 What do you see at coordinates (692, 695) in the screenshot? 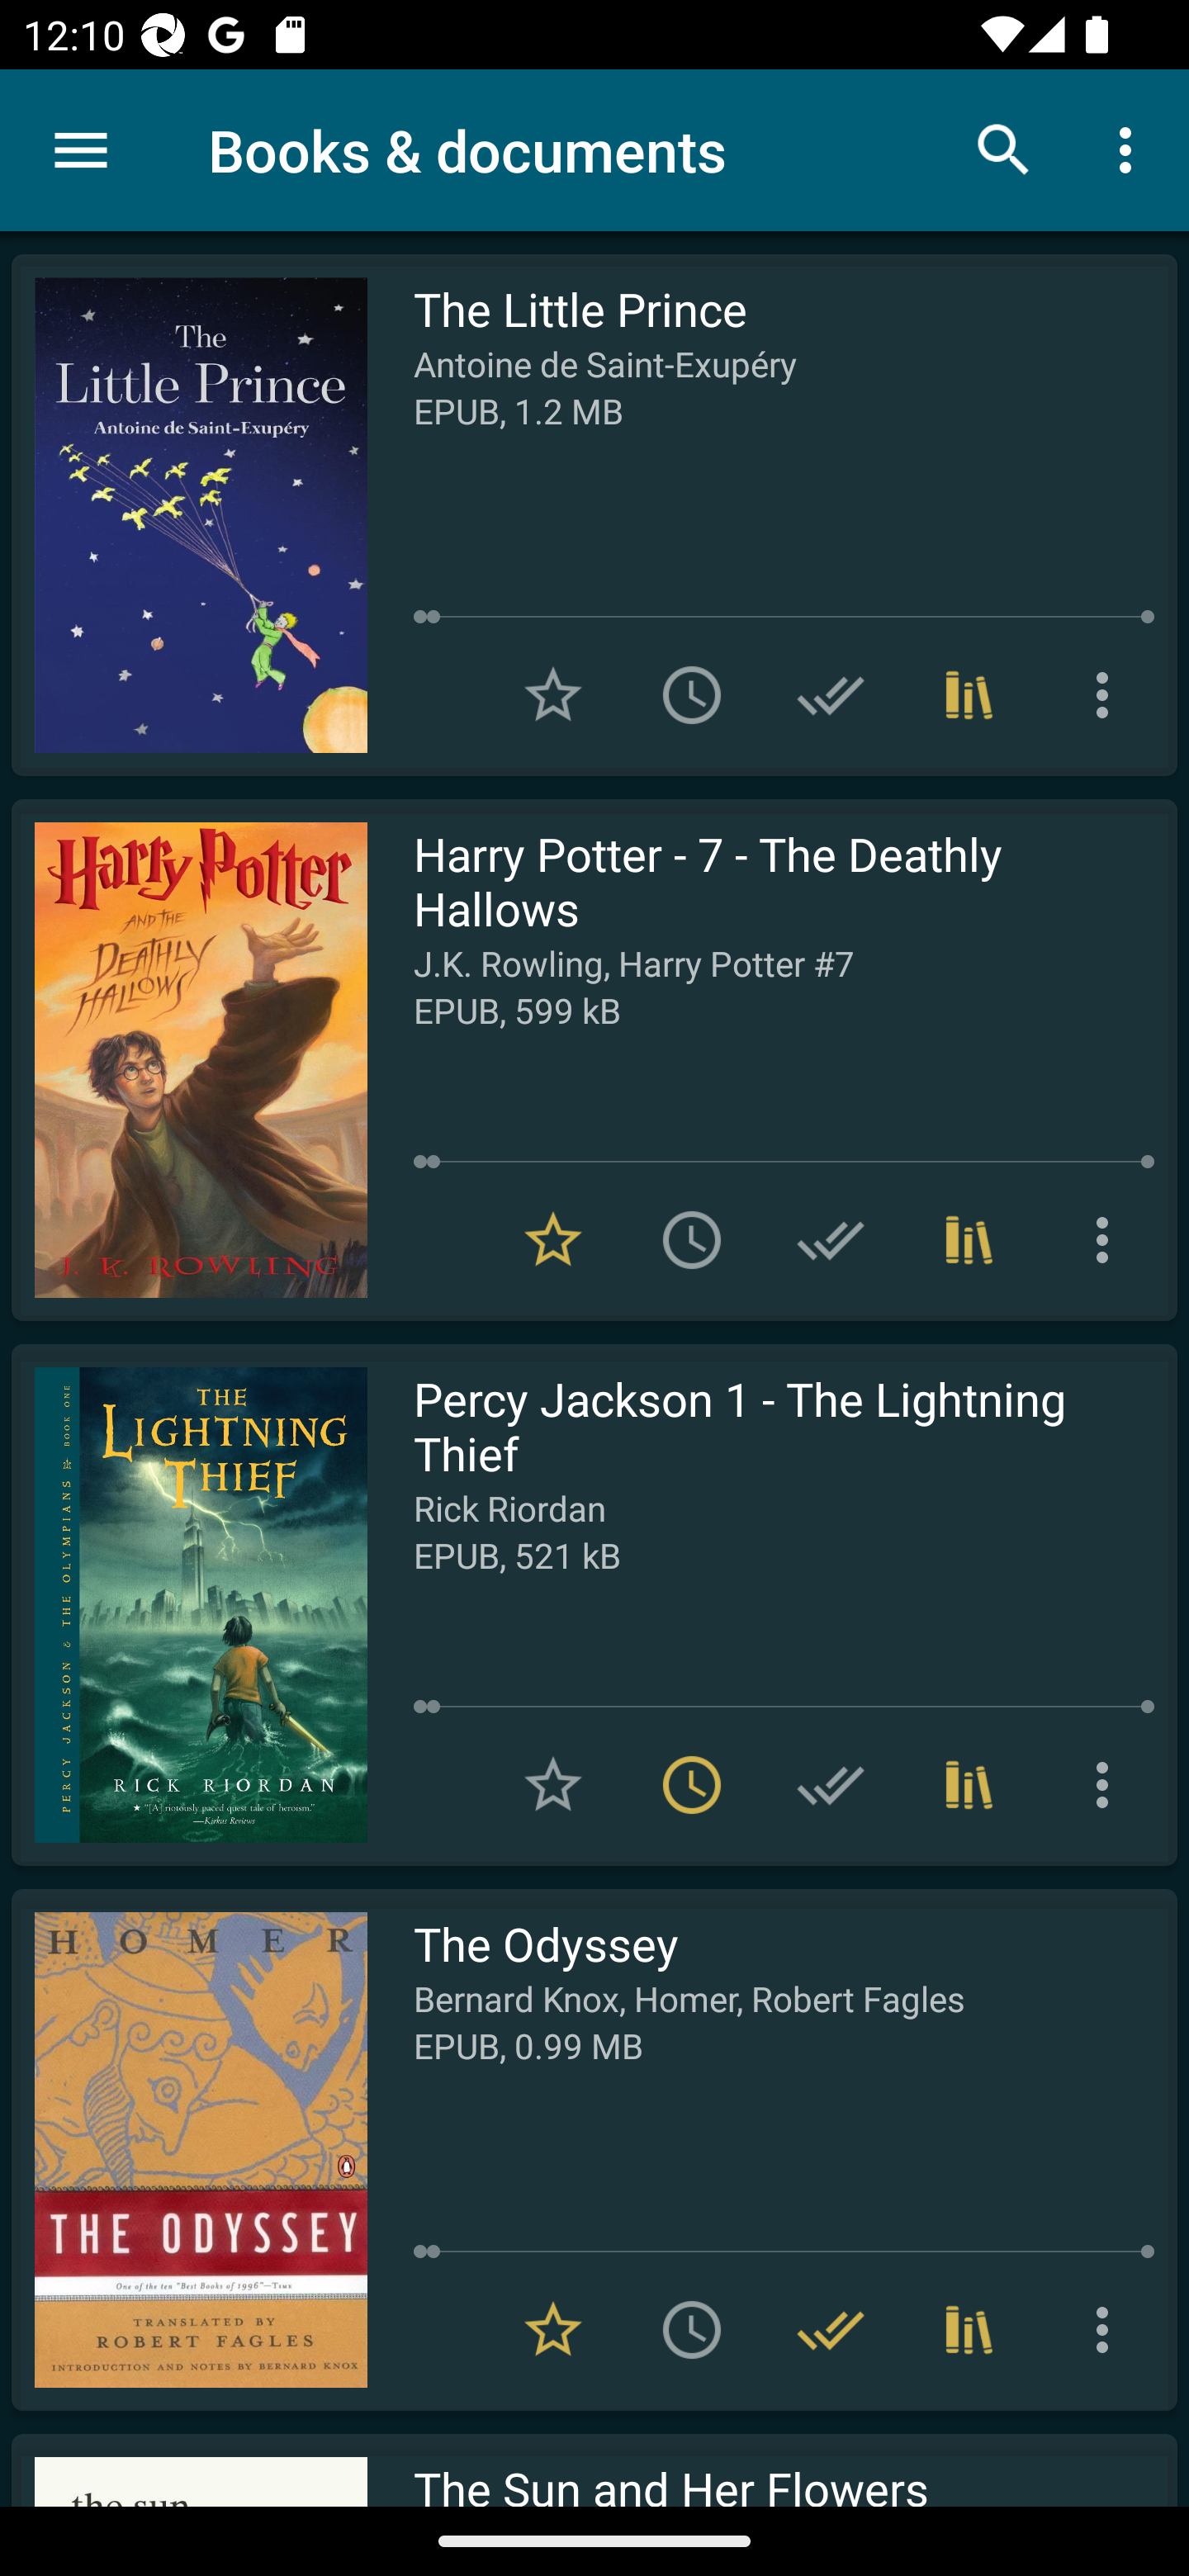
I see `Add to To read` at bounding box center [692, 695].